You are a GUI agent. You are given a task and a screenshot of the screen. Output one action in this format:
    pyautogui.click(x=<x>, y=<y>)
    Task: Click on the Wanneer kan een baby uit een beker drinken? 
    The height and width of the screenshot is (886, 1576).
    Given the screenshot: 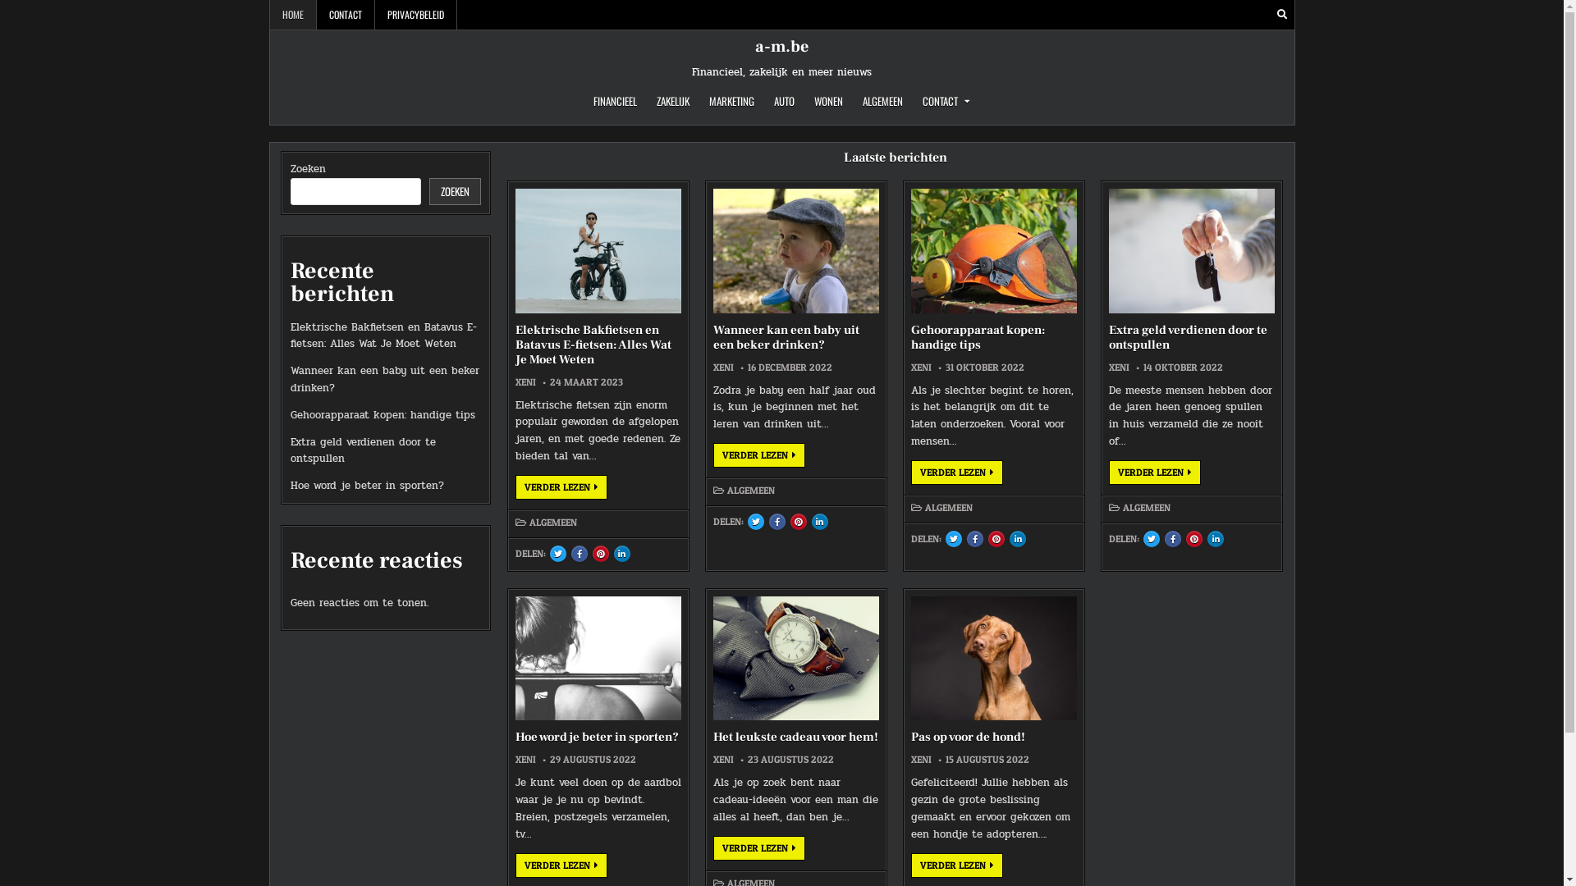 What is the action you would take?
    pyautogui.click(x=786, y=338)
    